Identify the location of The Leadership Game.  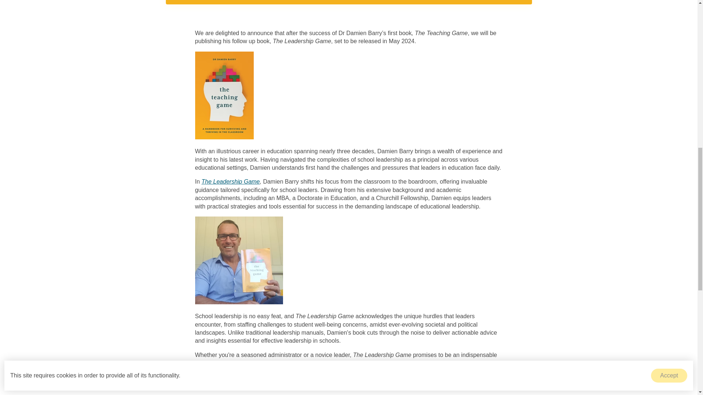
(230, 181).